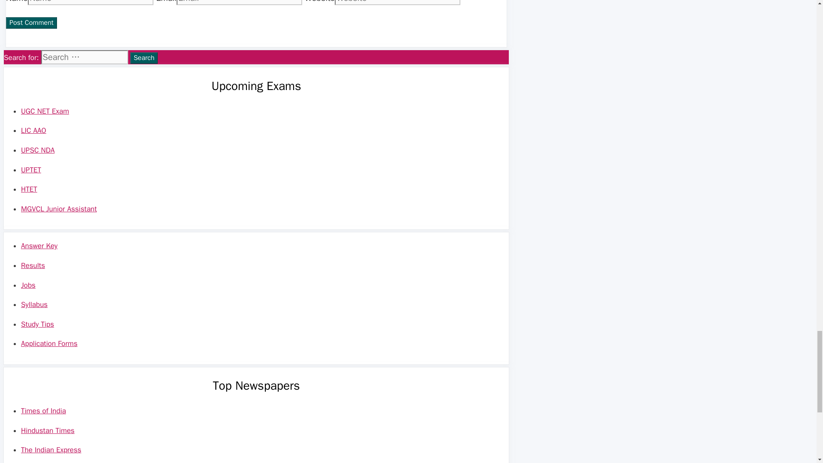  I want to click on Search, so click(144, 58).